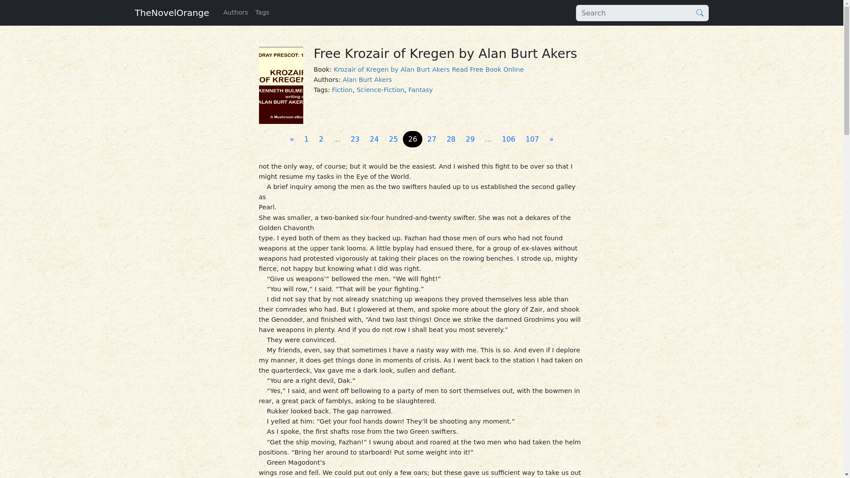 The height and width of the screenshot is (478, 850). What do you see at coordinates (429, 69) in the screenshot?
I see `Krozair of Kregen by Alan Burt Akers Read Free Book Online` at bounding box center [429, 69].